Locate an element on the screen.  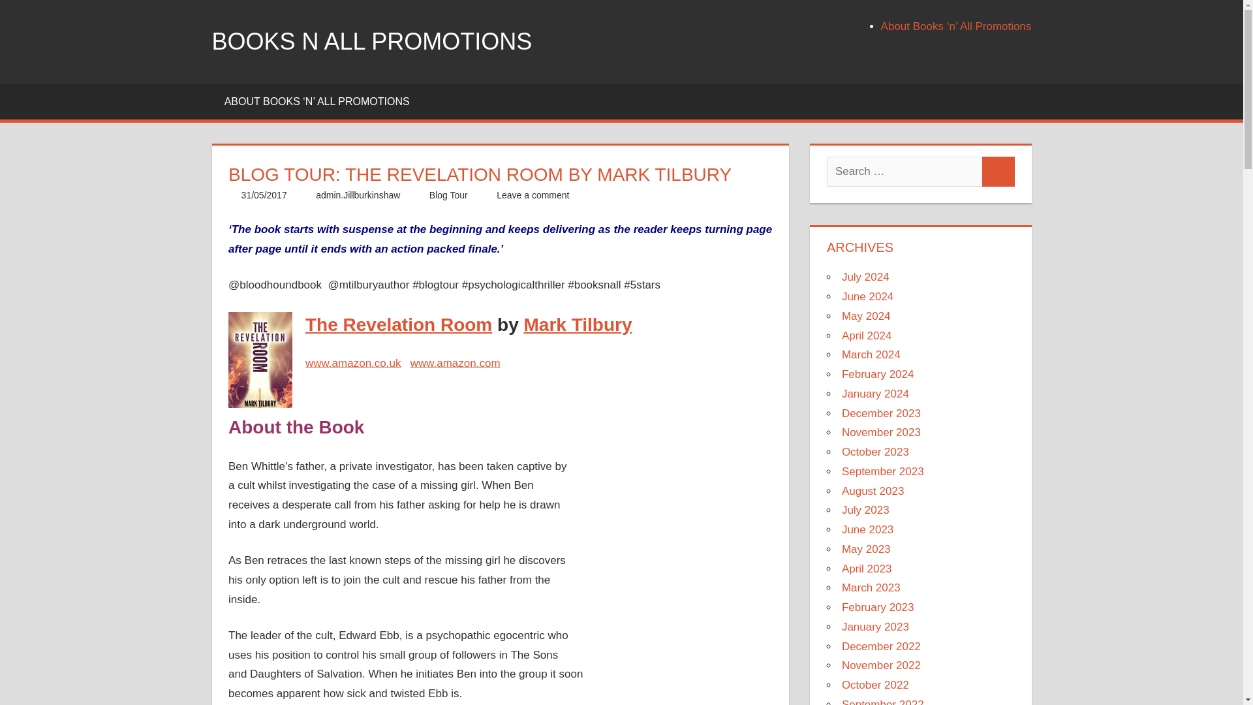
May 2024 is located at coordinates (867, 316).